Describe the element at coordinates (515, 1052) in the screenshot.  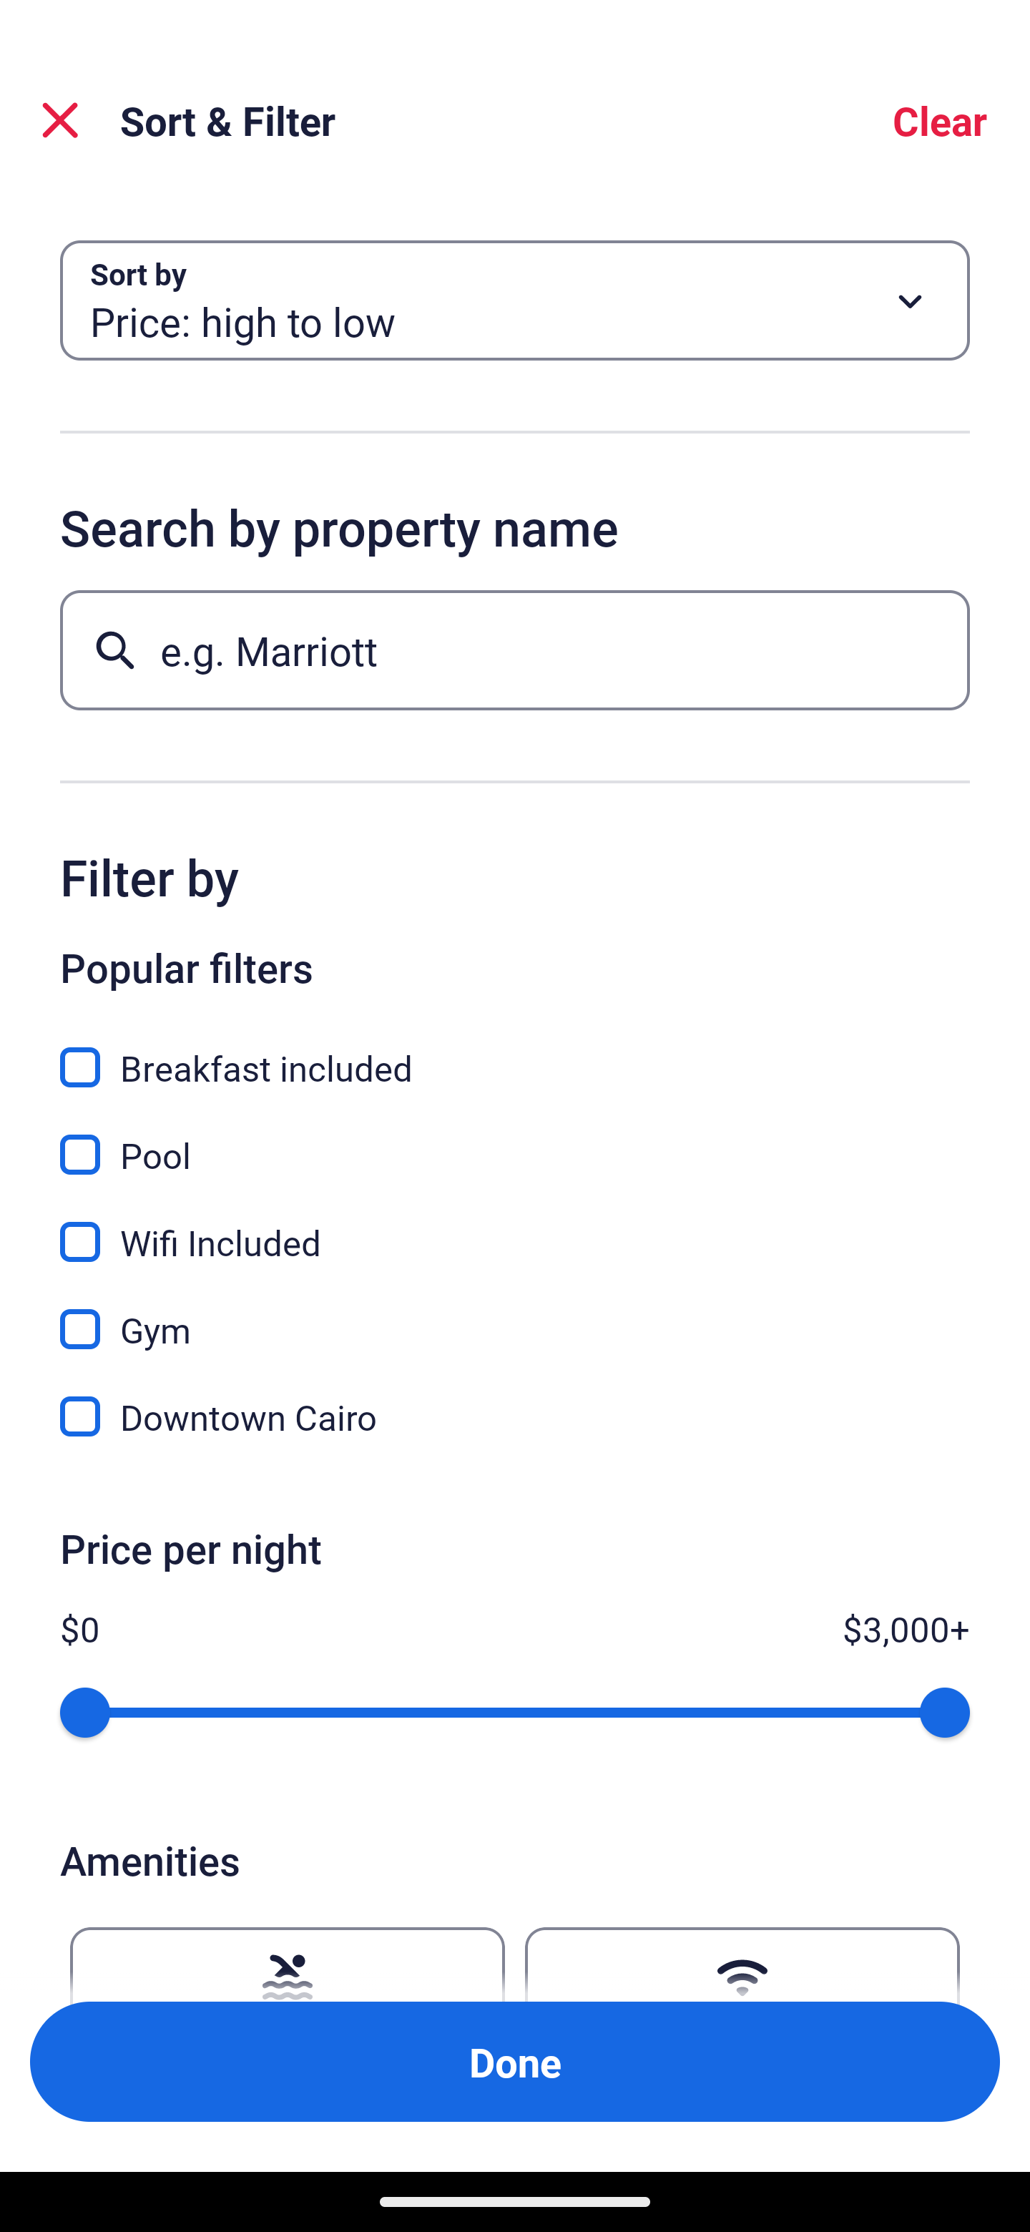
I see `Breakfast included, Breakfast included` at that location.